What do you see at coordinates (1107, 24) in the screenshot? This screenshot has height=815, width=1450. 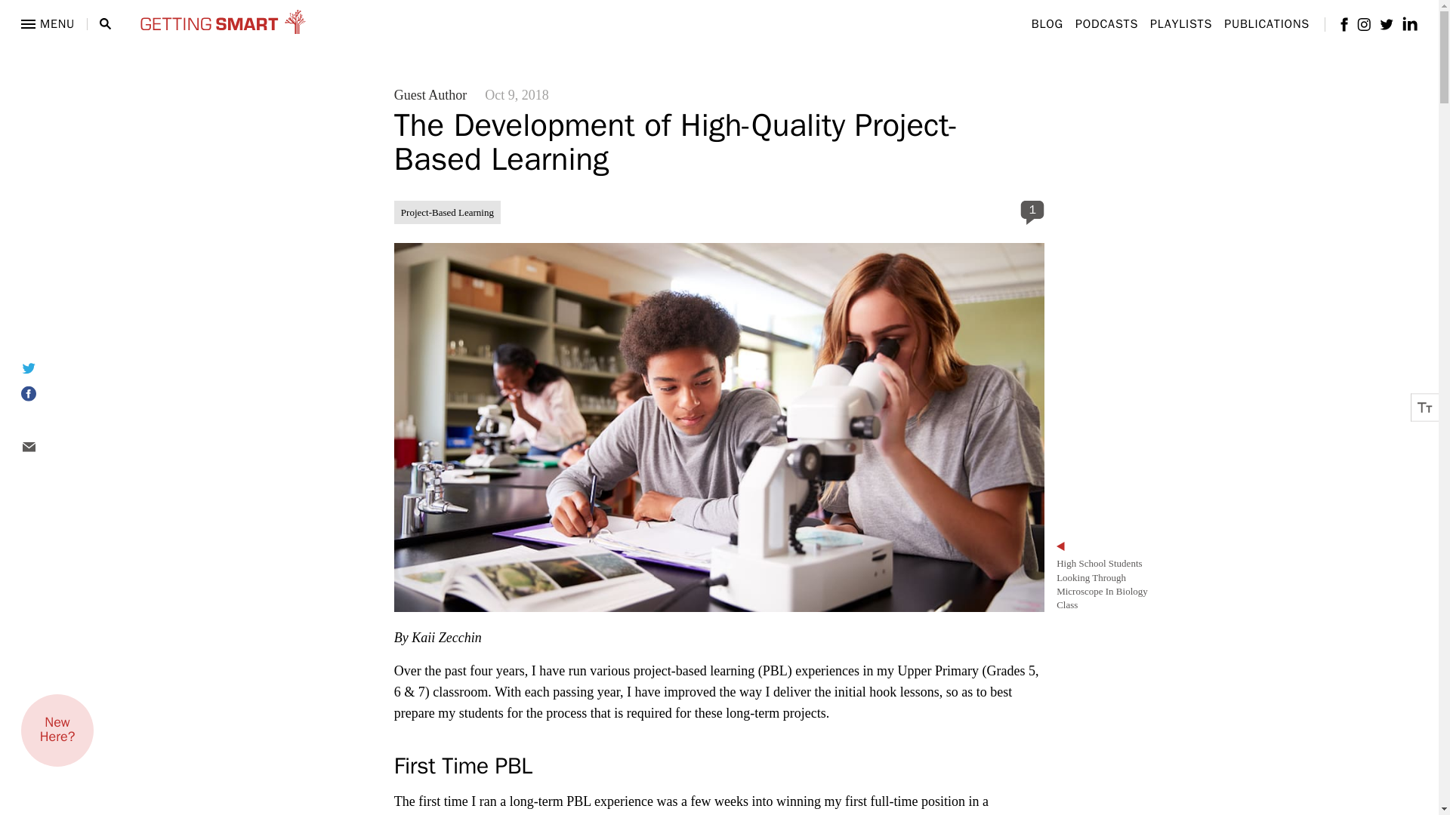 I see `PODCASTS` at bounding box center [1107, 24].